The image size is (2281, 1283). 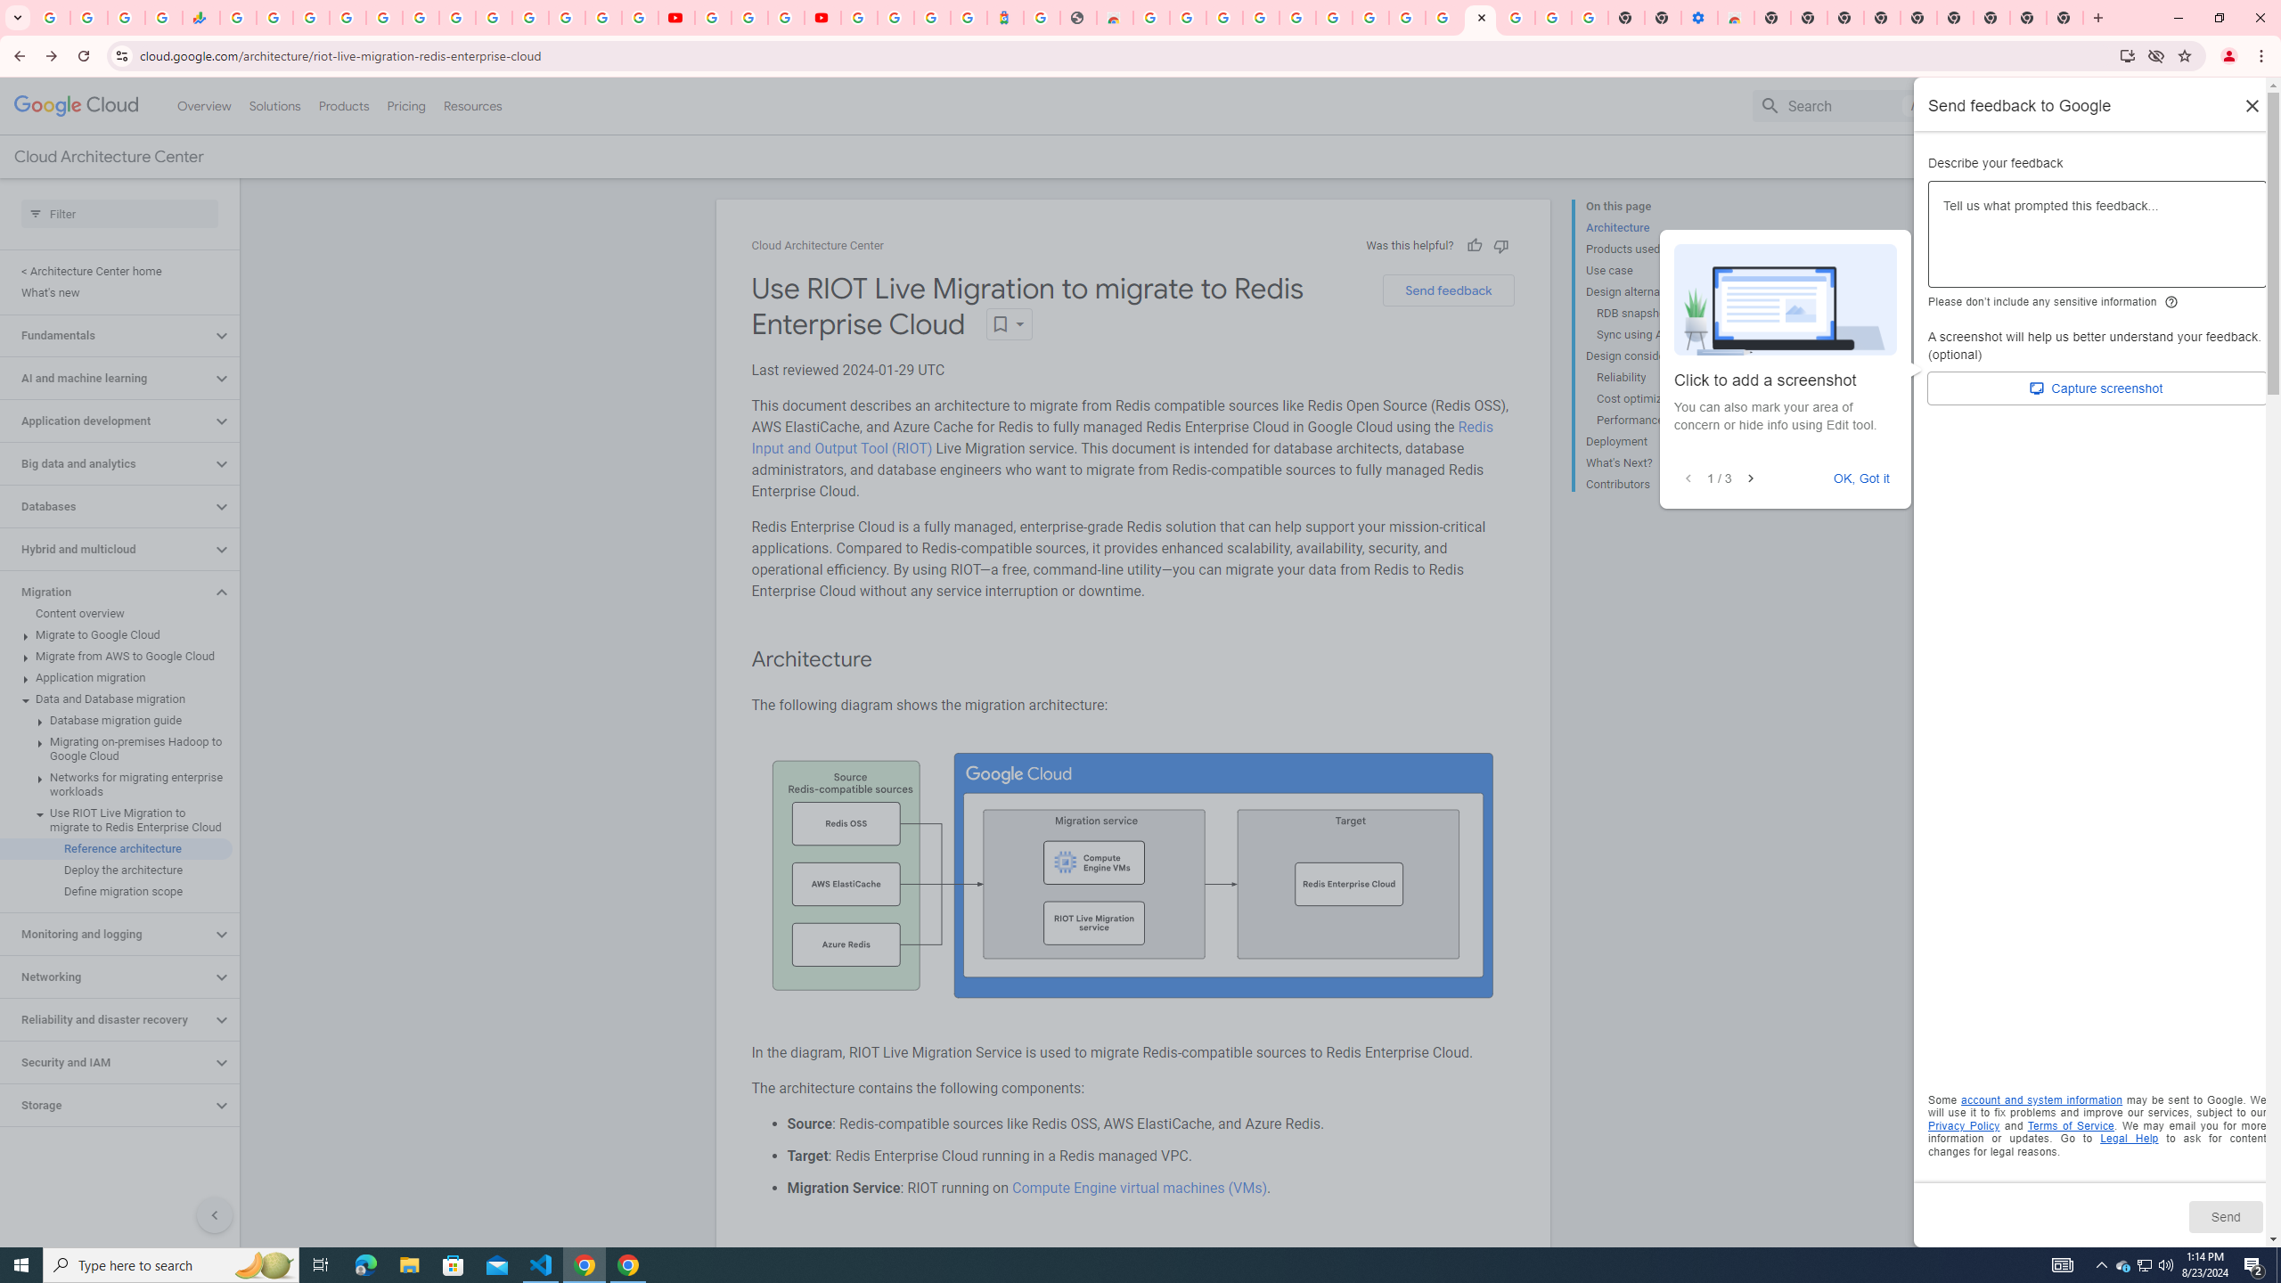 What do you see at coordinates (106, 934) in the screenshot?
I see `Monitoring and logging` at bounding box center [106, 934].